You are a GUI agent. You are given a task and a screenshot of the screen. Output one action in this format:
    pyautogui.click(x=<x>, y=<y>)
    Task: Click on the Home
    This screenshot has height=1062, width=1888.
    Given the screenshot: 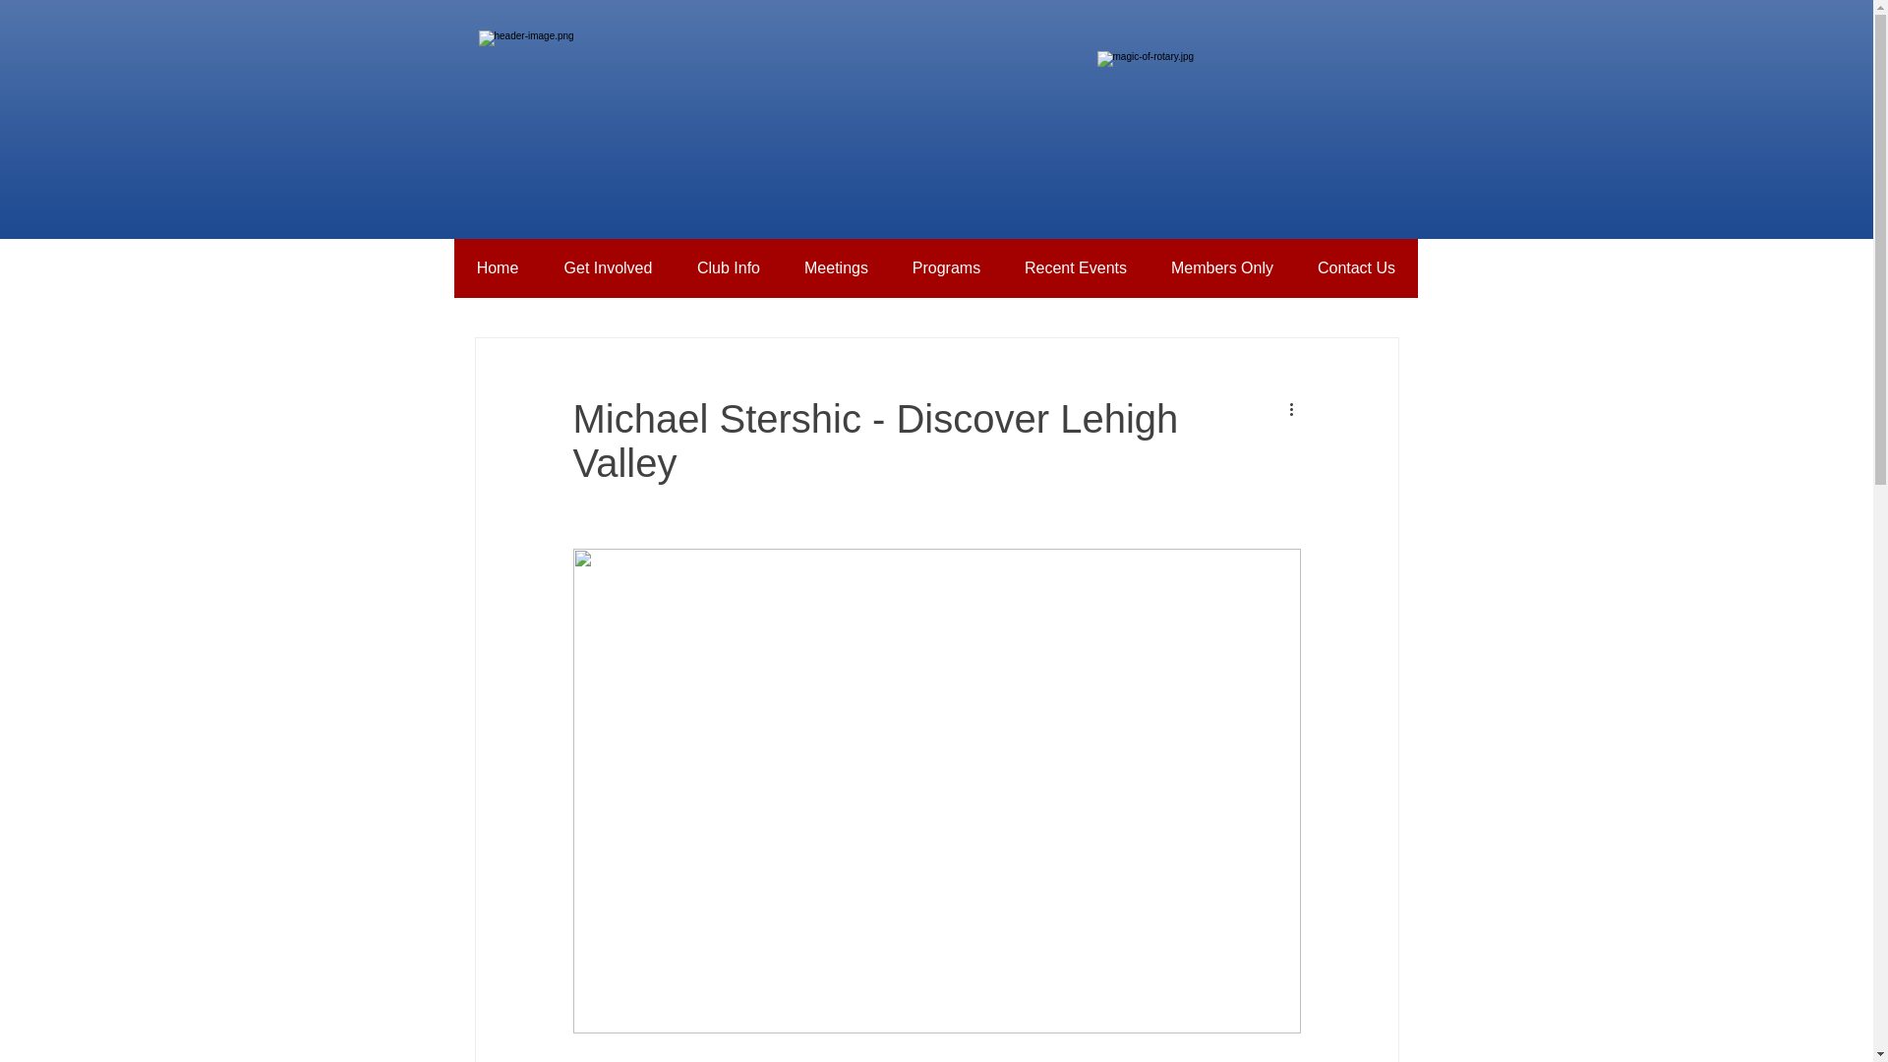 What is the action you would take?
    pyautogui.click(x=498, y=268)
    